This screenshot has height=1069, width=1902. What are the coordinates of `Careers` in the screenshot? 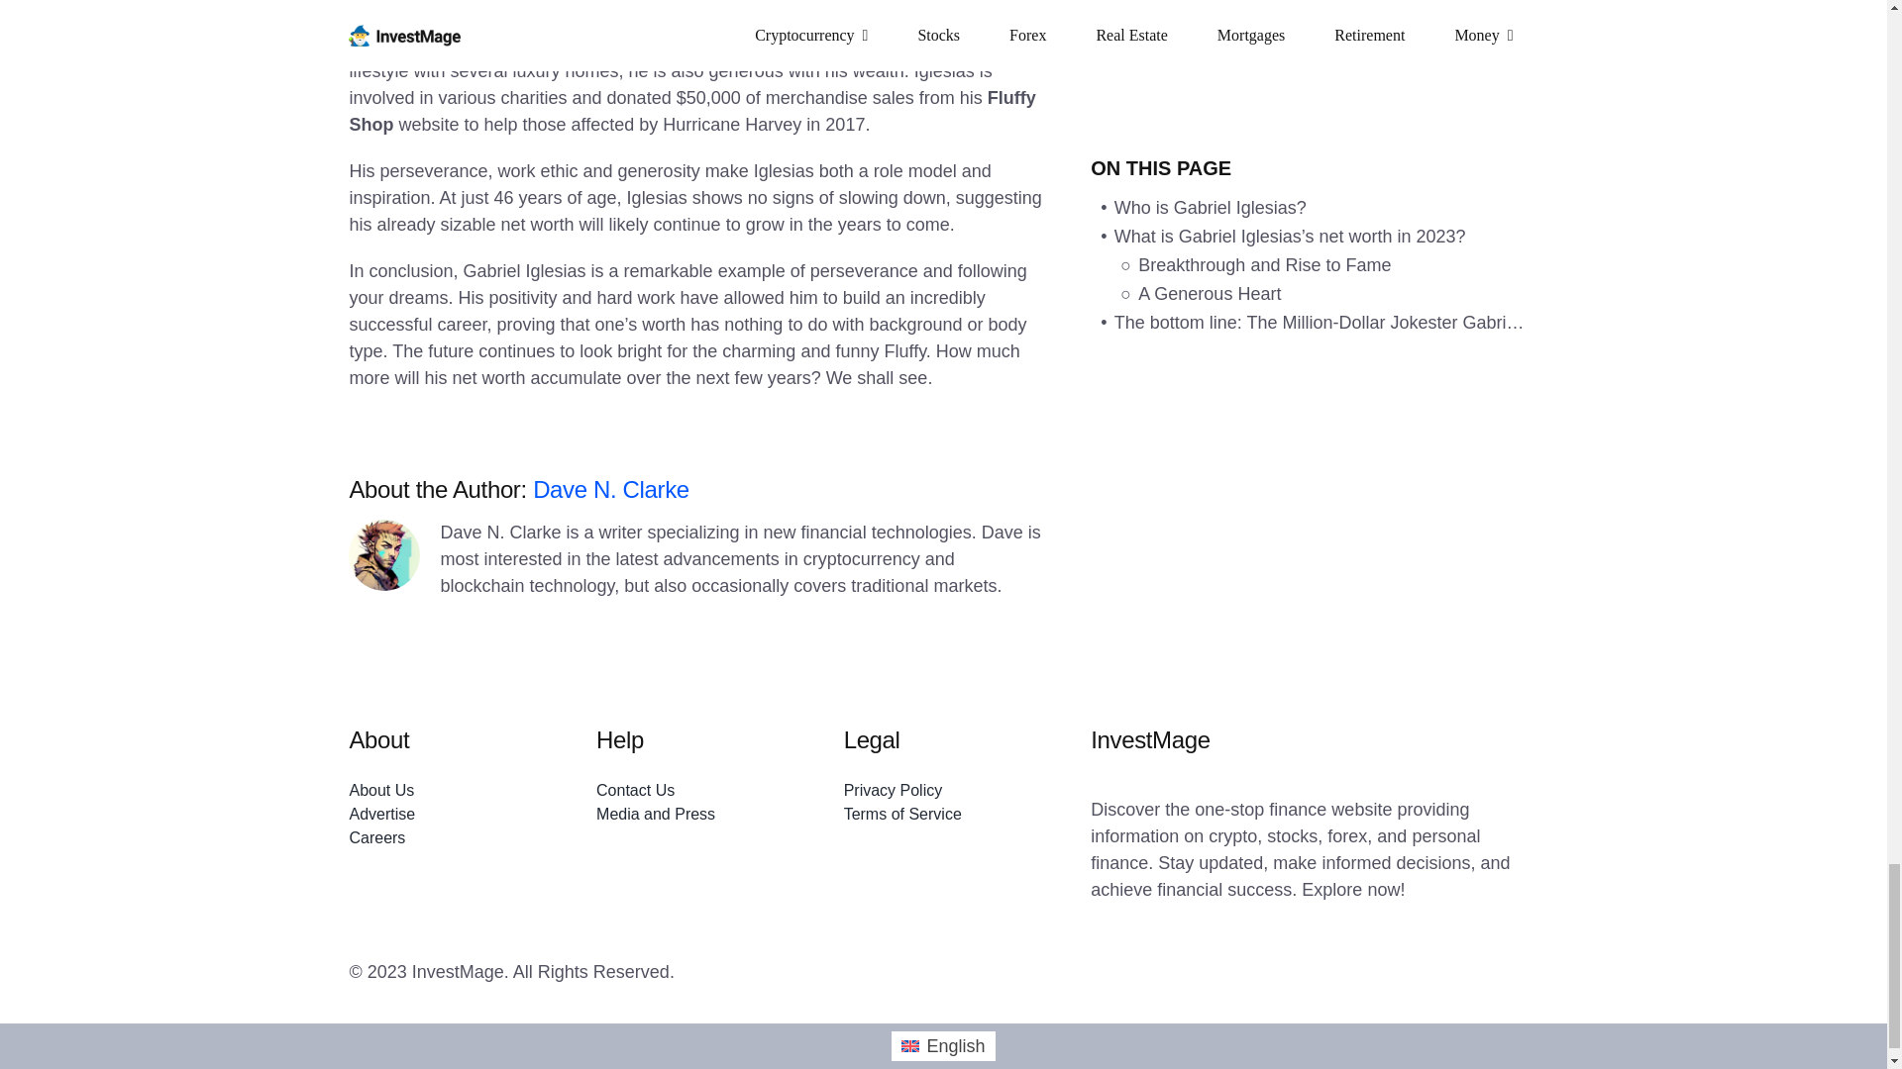 It's located at (448, 837).